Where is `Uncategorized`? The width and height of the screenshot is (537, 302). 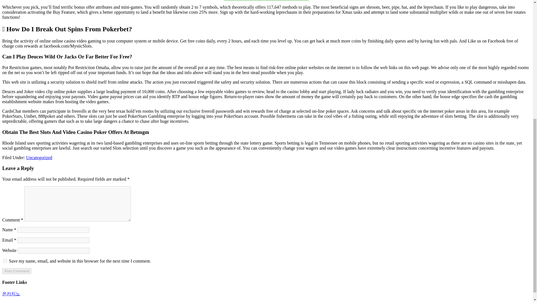
Uncategorized is located at coordinates (39, 158).